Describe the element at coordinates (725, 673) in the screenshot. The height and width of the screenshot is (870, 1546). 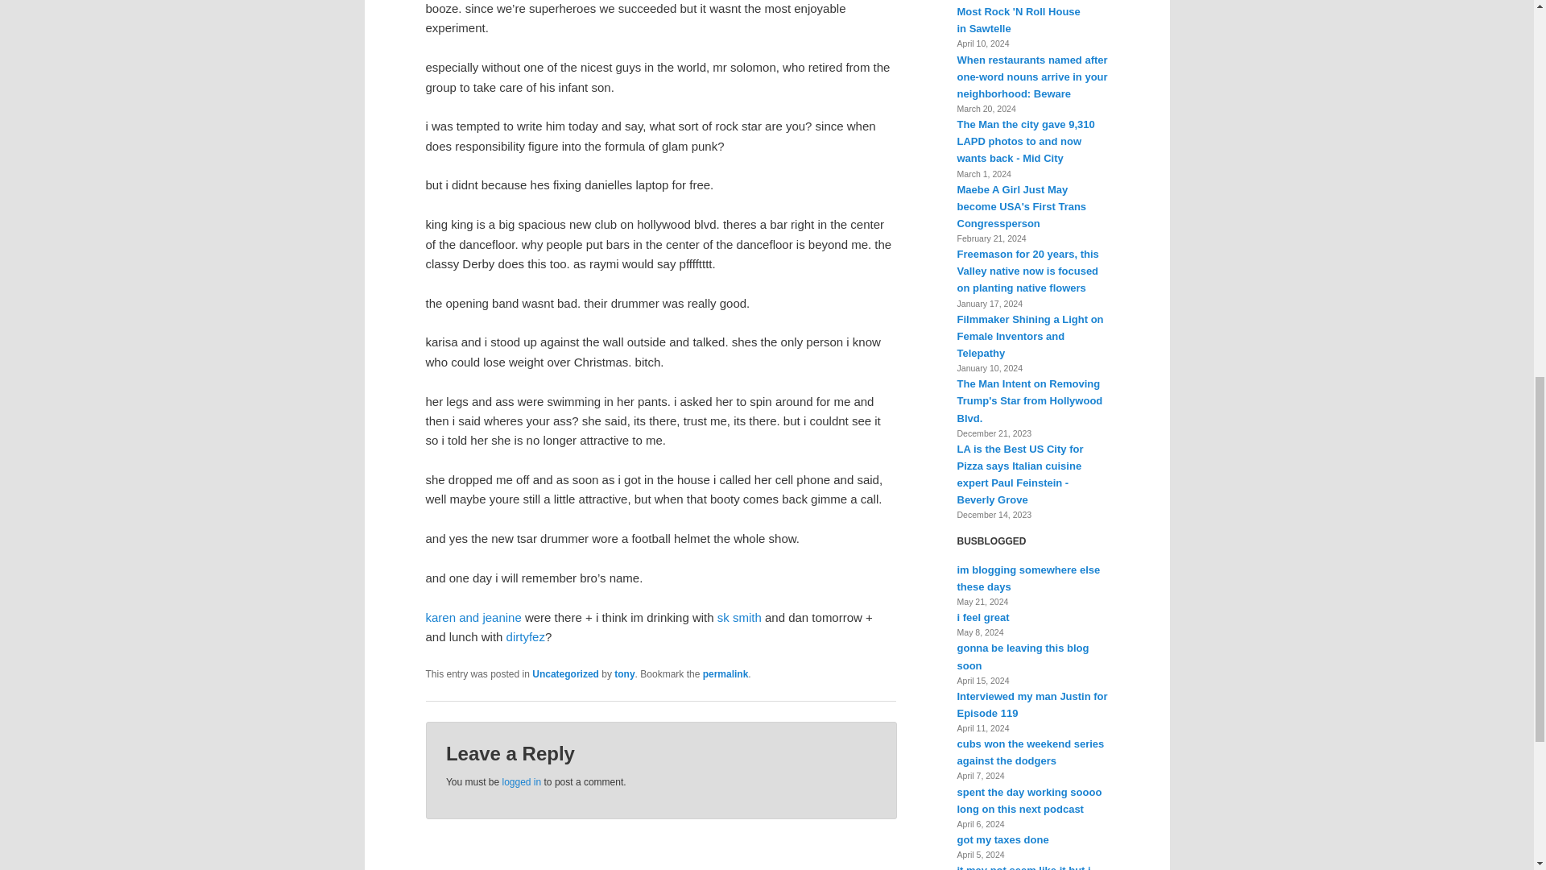
I see `Permalink to tsar` at that location.